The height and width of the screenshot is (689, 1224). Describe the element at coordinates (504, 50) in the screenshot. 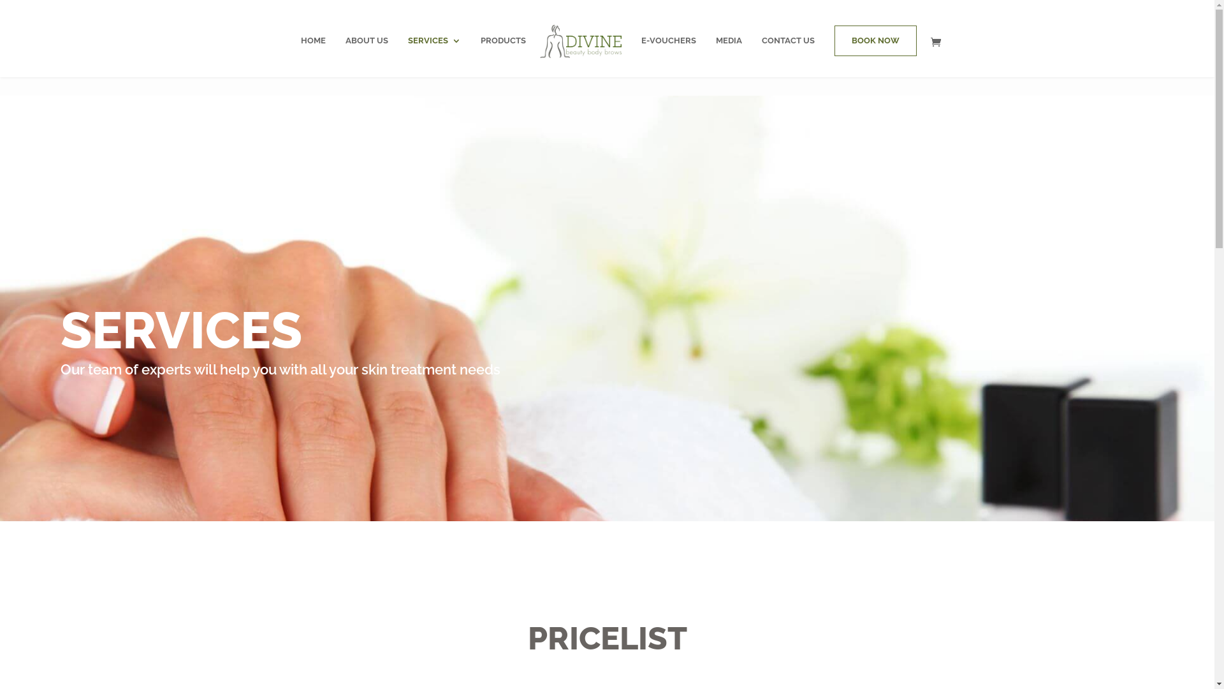

I see `PRODUCTS` at that location.